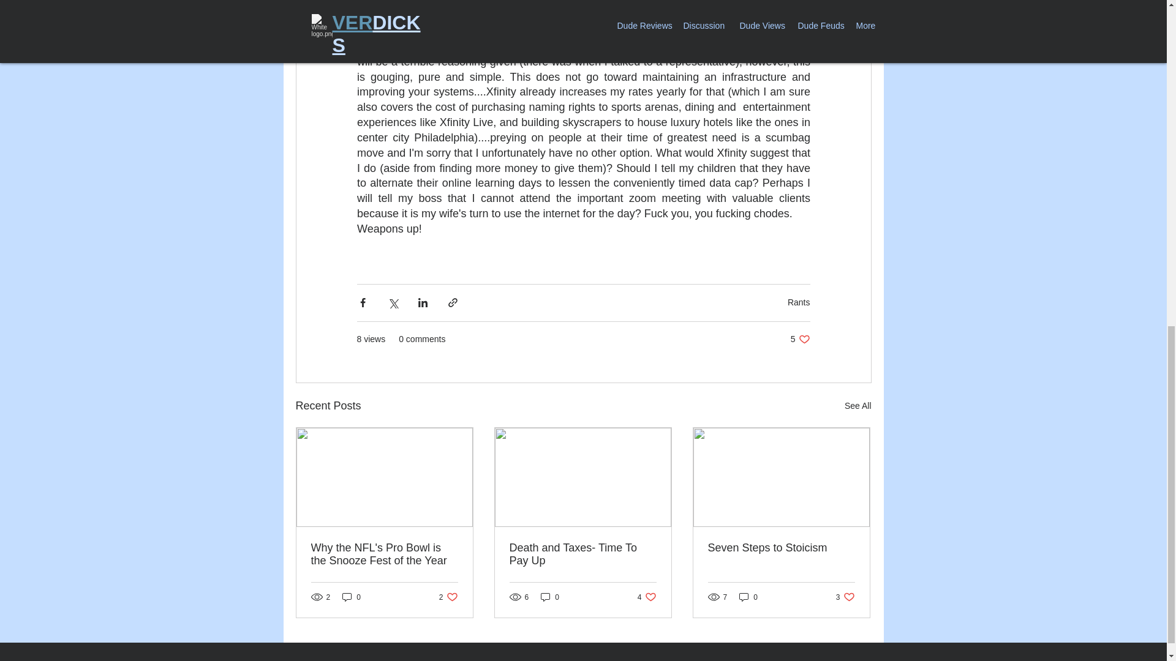  What do you see at coordinates (352, 596) in the screenshot?
I see `0` at bounding box center [352, 596].